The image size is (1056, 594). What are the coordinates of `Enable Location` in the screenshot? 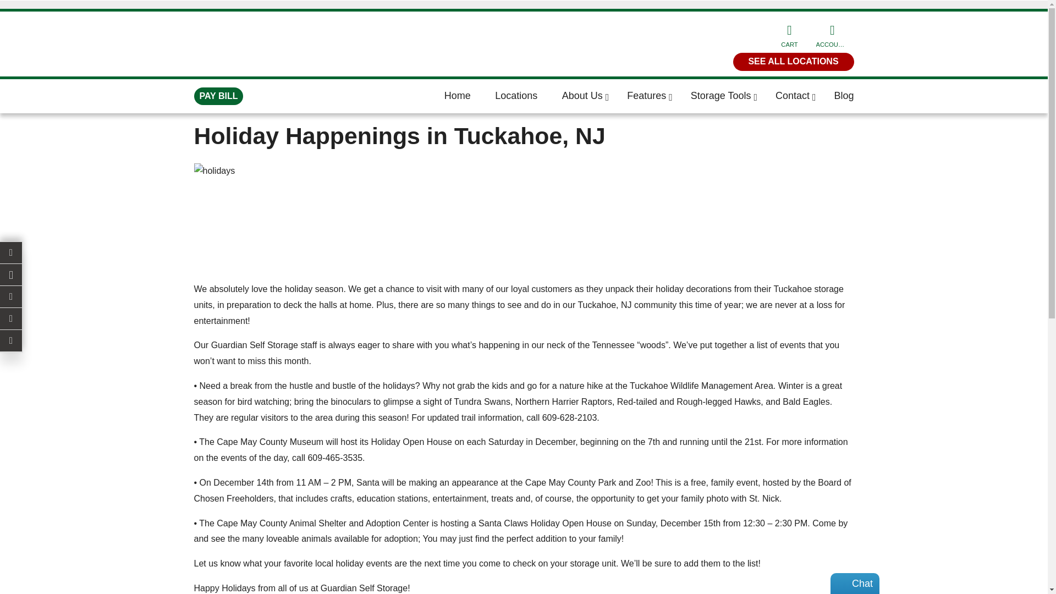 It's located at (11, 274).